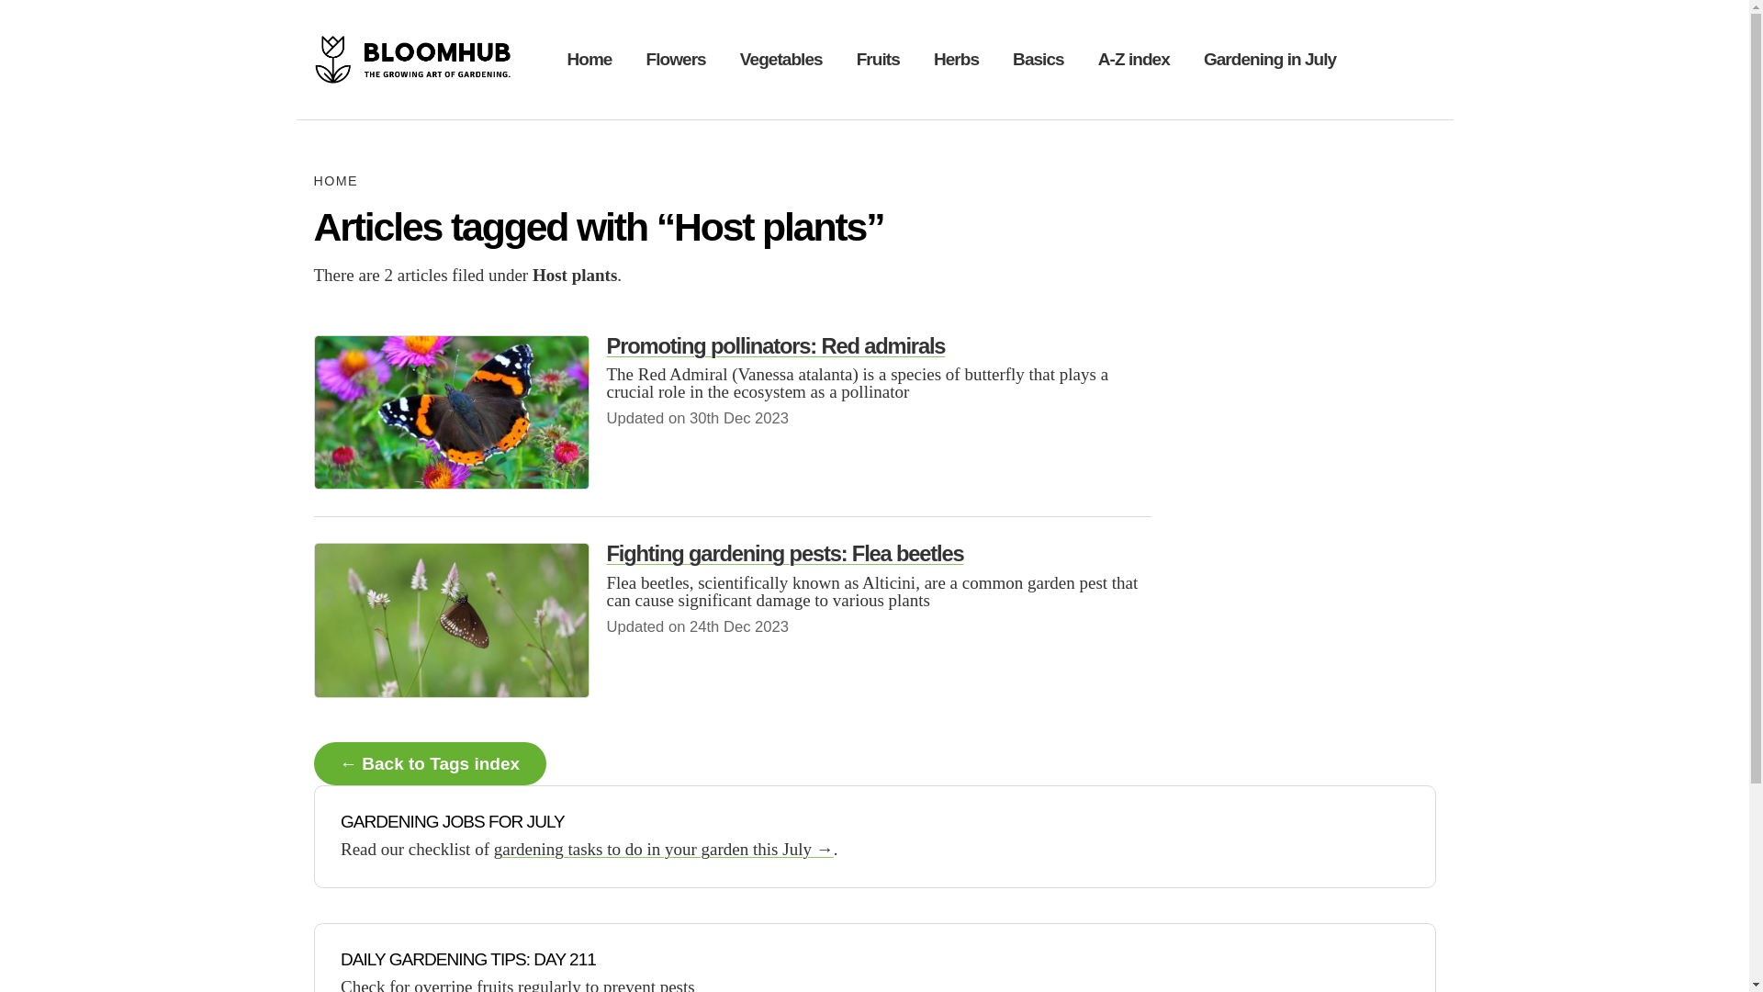 Image resolution: width=1763 pixels, height=992 pixels. Describe the element at coordinates (878, 59) in the screenshot. I see `Fruits` at that location.